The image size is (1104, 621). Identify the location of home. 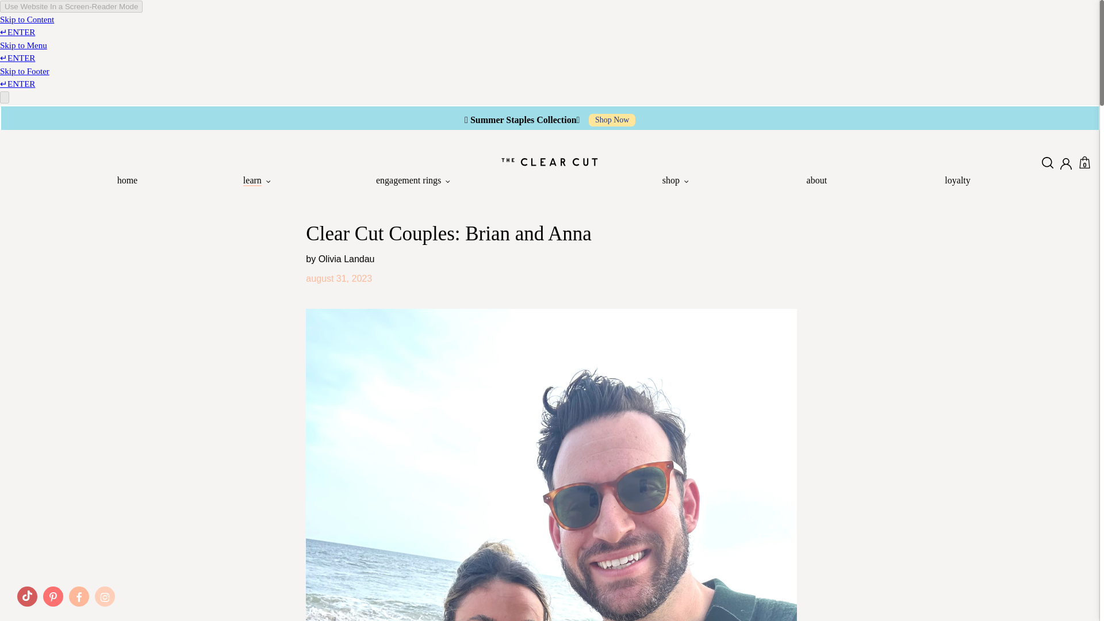
(127, 182).